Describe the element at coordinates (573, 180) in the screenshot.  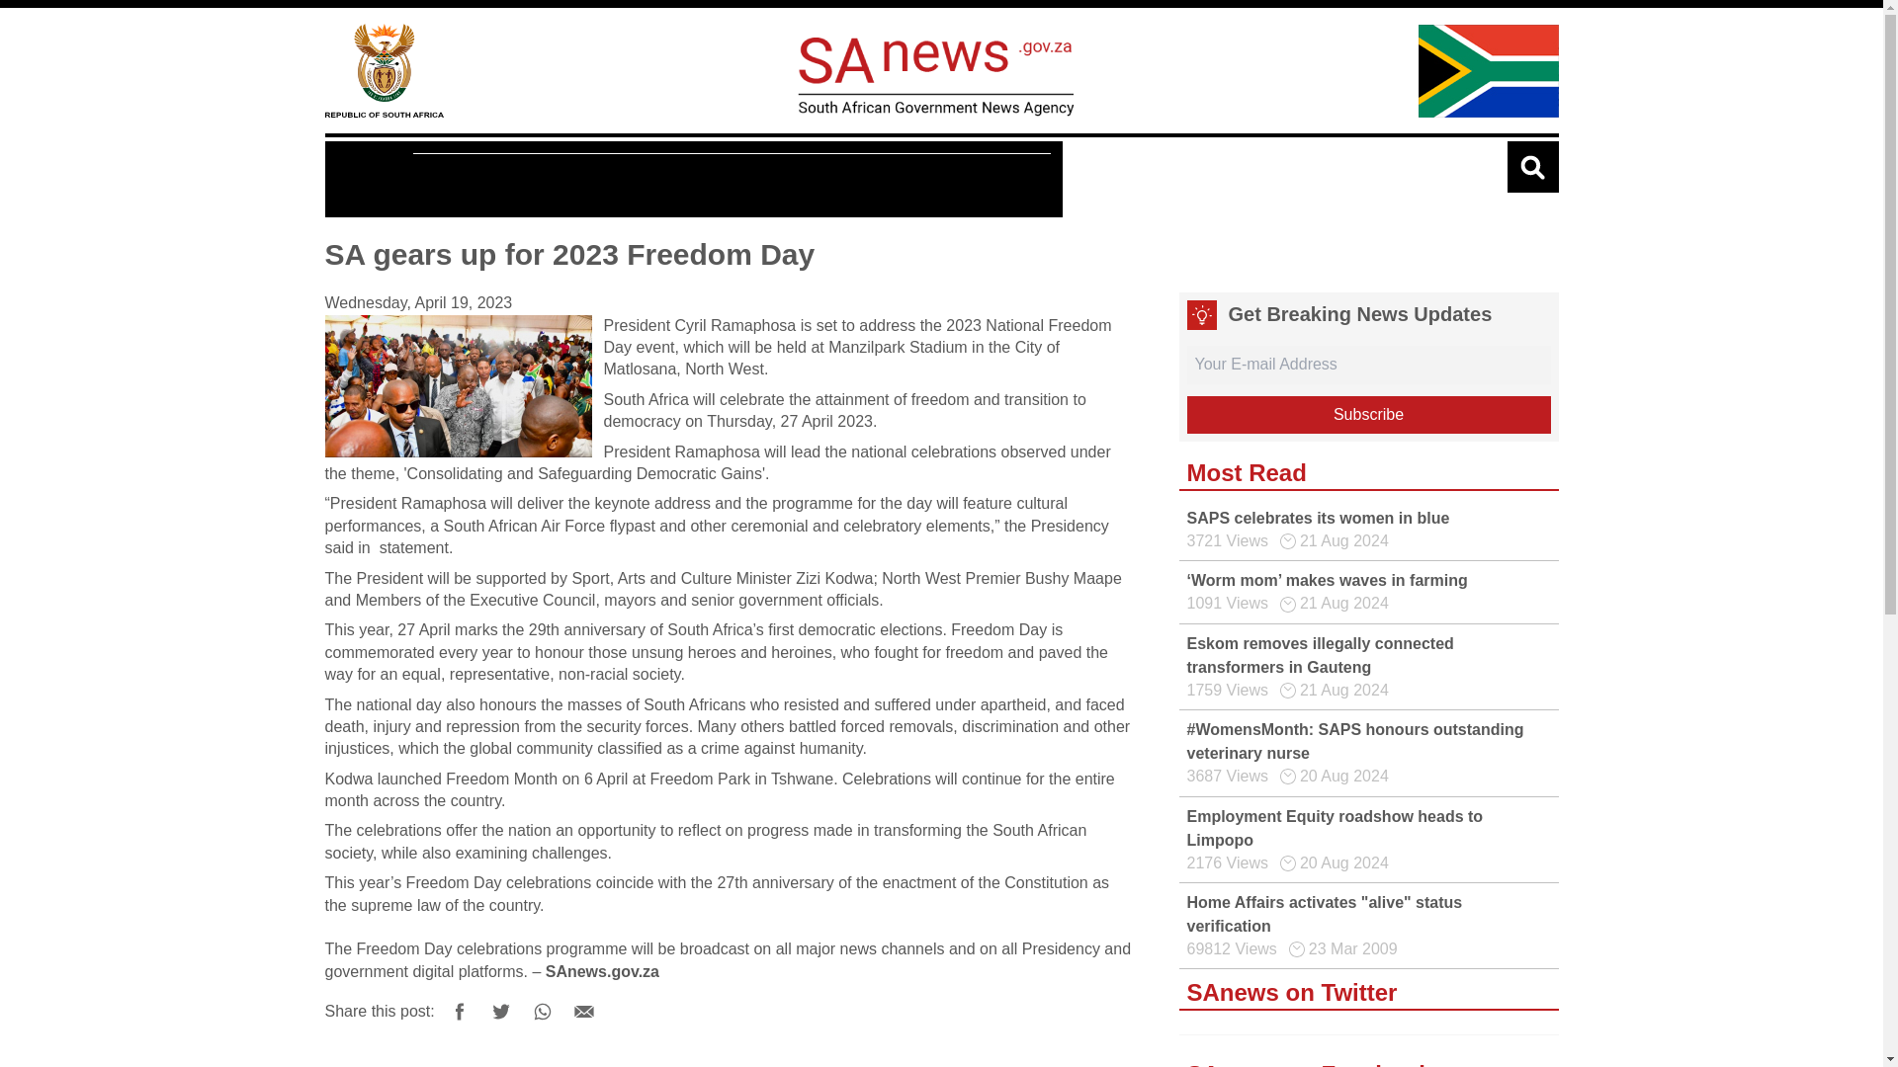
I see `Multimedia` at that location.